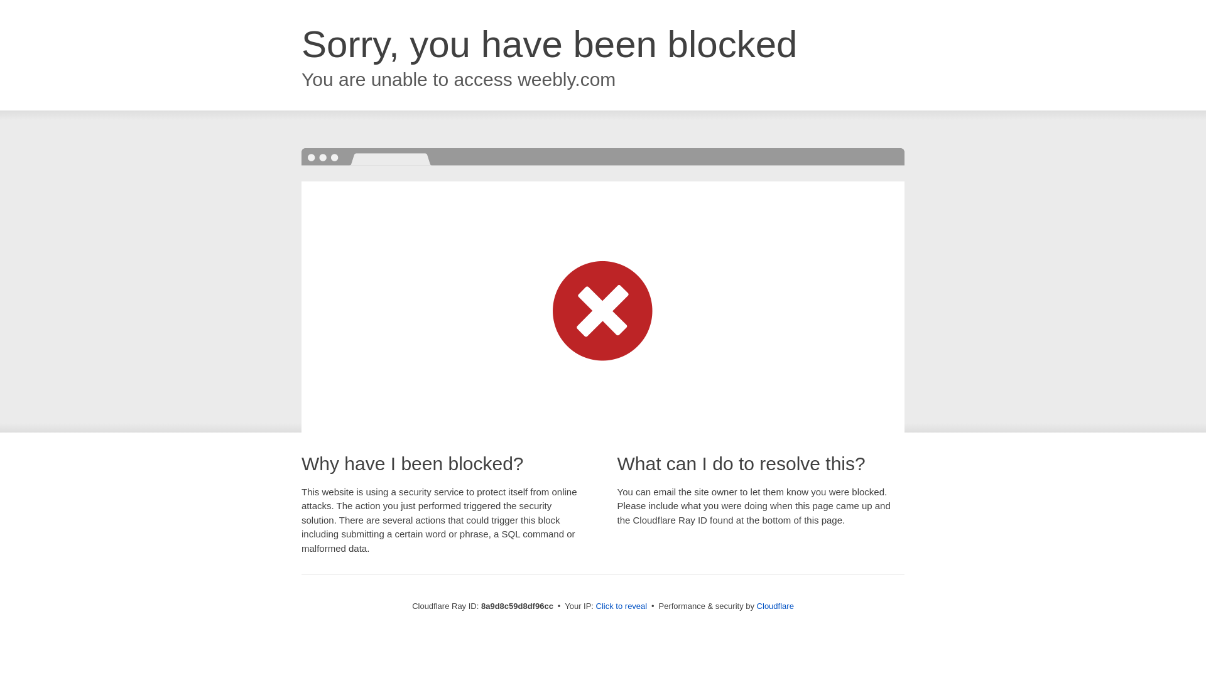  I want to click on Click to reveal, so click(622, 606).